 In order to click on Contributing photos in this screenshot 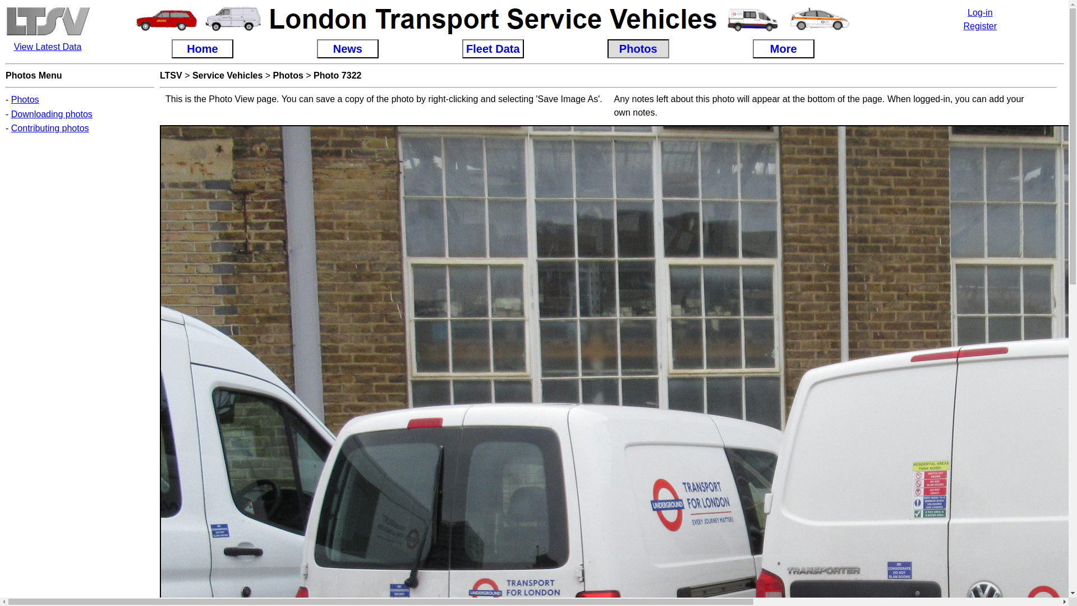, I will do `click(50, 128)`.